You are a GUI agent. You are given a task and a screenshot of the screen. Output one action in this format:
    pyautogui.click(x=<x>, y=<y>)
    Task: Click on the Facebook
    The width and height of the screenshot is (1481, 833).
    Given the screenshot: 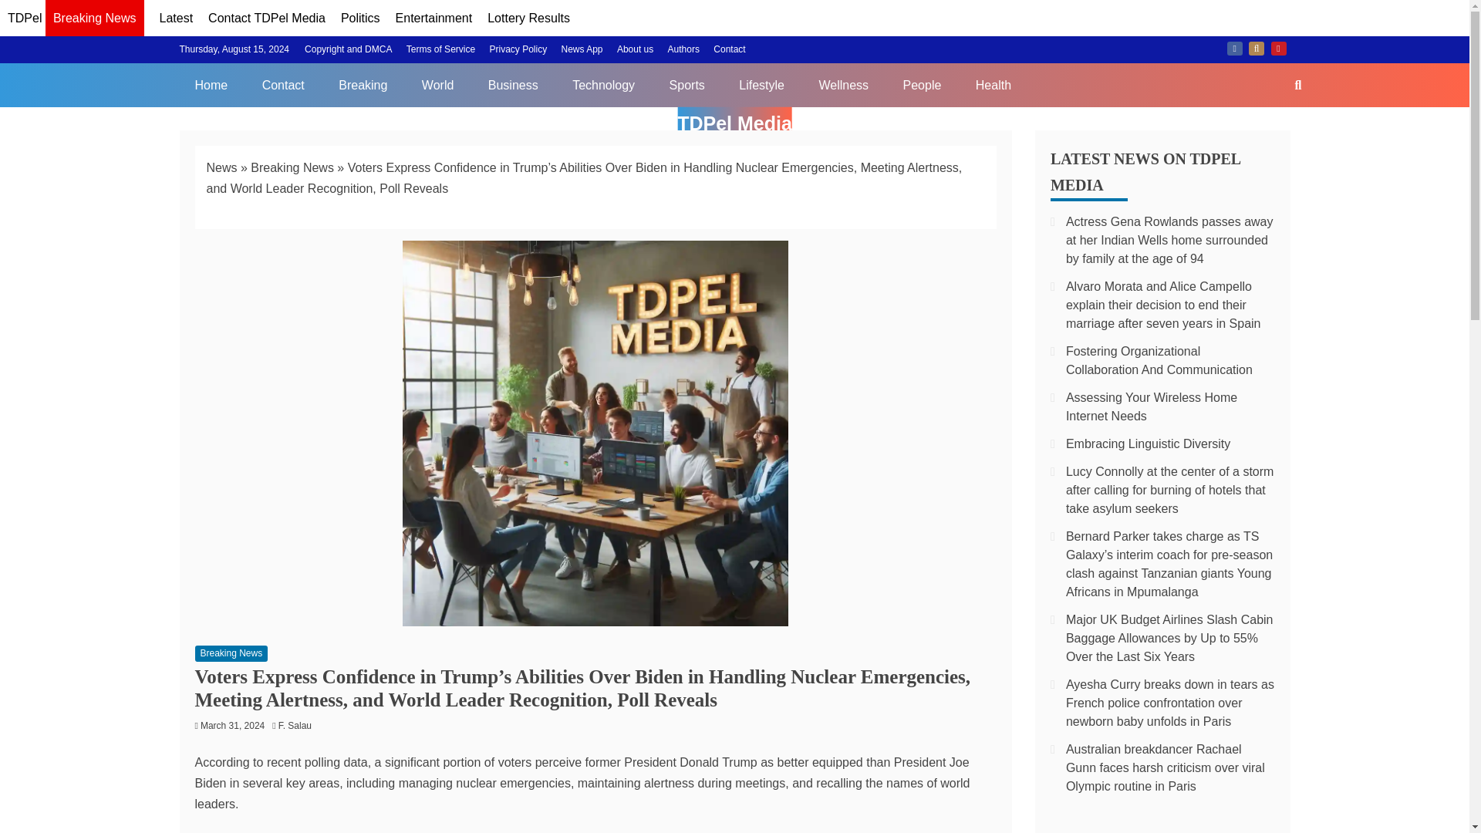 What is the action you would take?
    pyautogui.click(x=1234, y=49)
    